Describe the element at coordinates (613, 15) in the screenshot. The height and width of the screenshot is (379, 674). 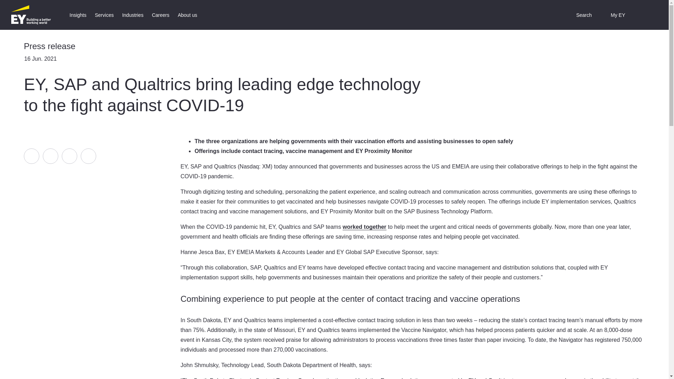
I see `My EY` at that location.